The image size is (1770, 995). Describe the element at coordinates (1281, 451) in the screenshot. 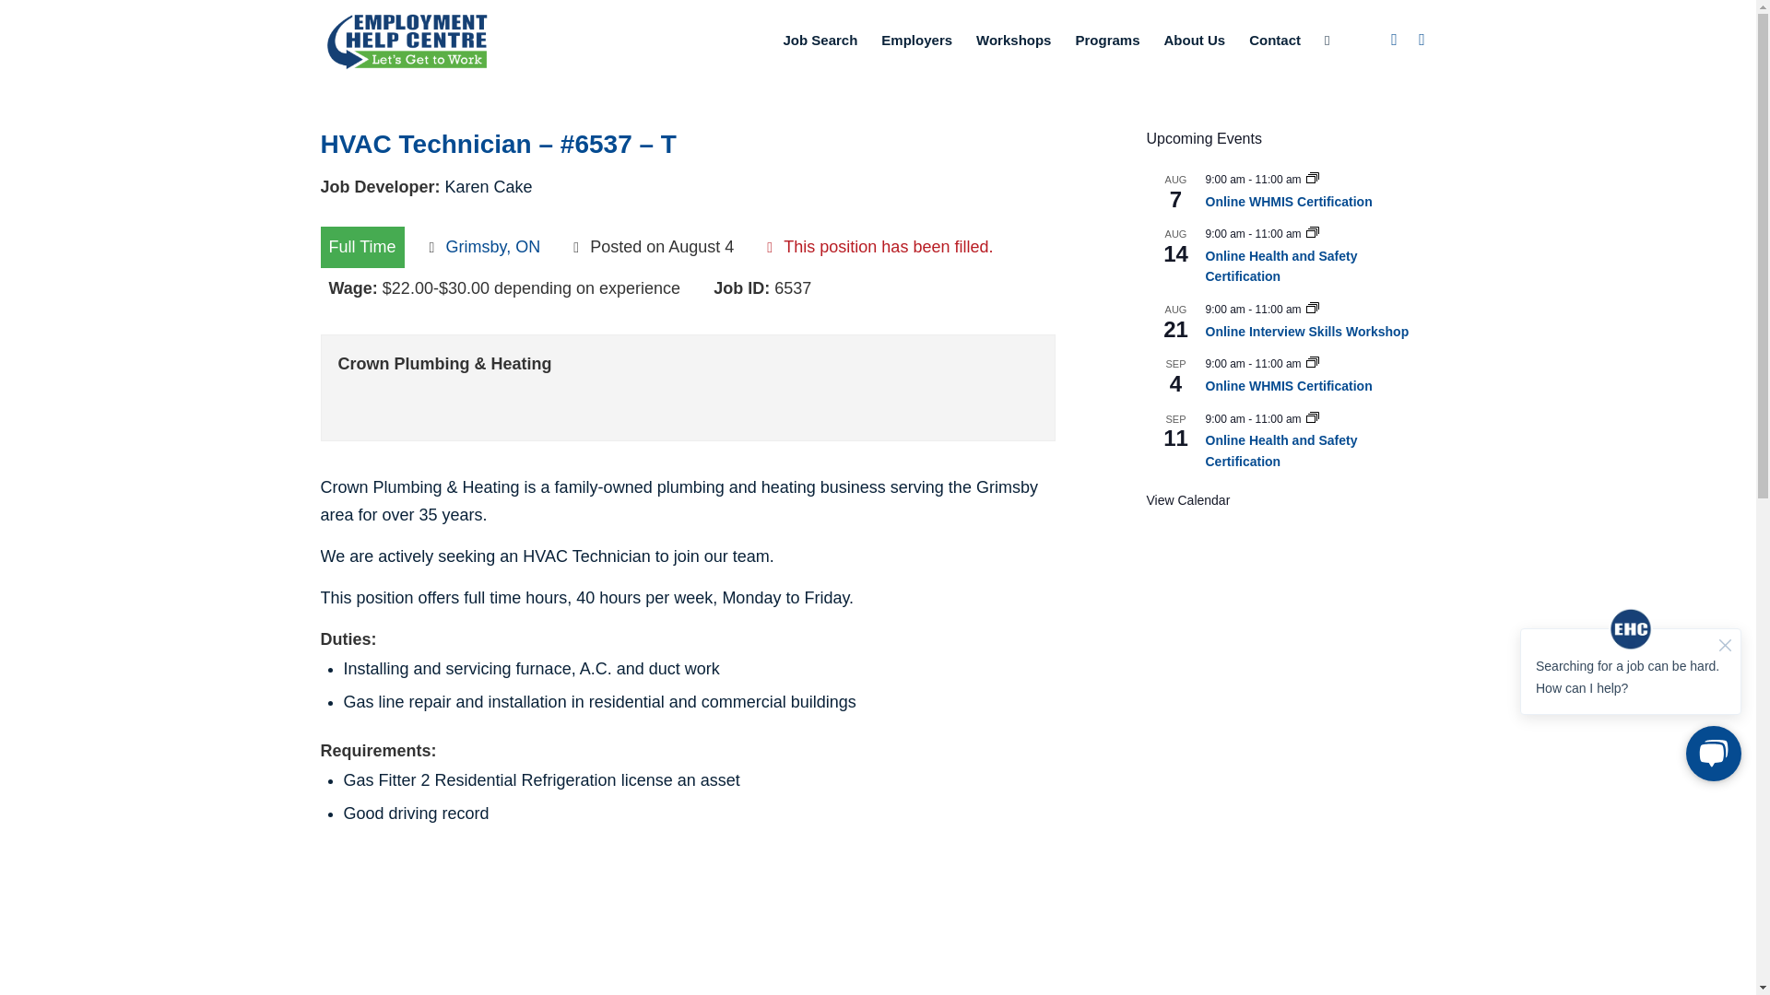

I see `Online Health and Safety Certification` at that location.